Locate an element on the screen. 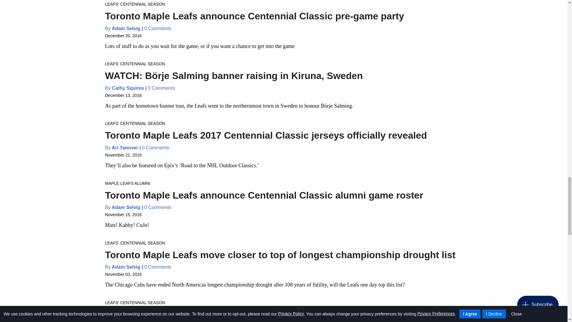 This screenshot has height=322, width=572. 21 November, 2016 is located at coordinates (123, 155).